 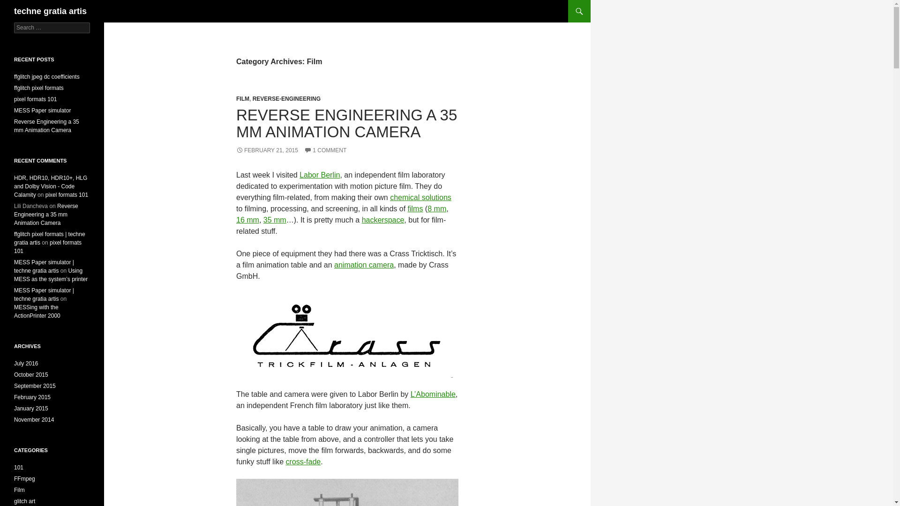 What do you see at coordinates (304, 461) in the screenshot?
I see `cross-fade` at bounding box center [304, 461].